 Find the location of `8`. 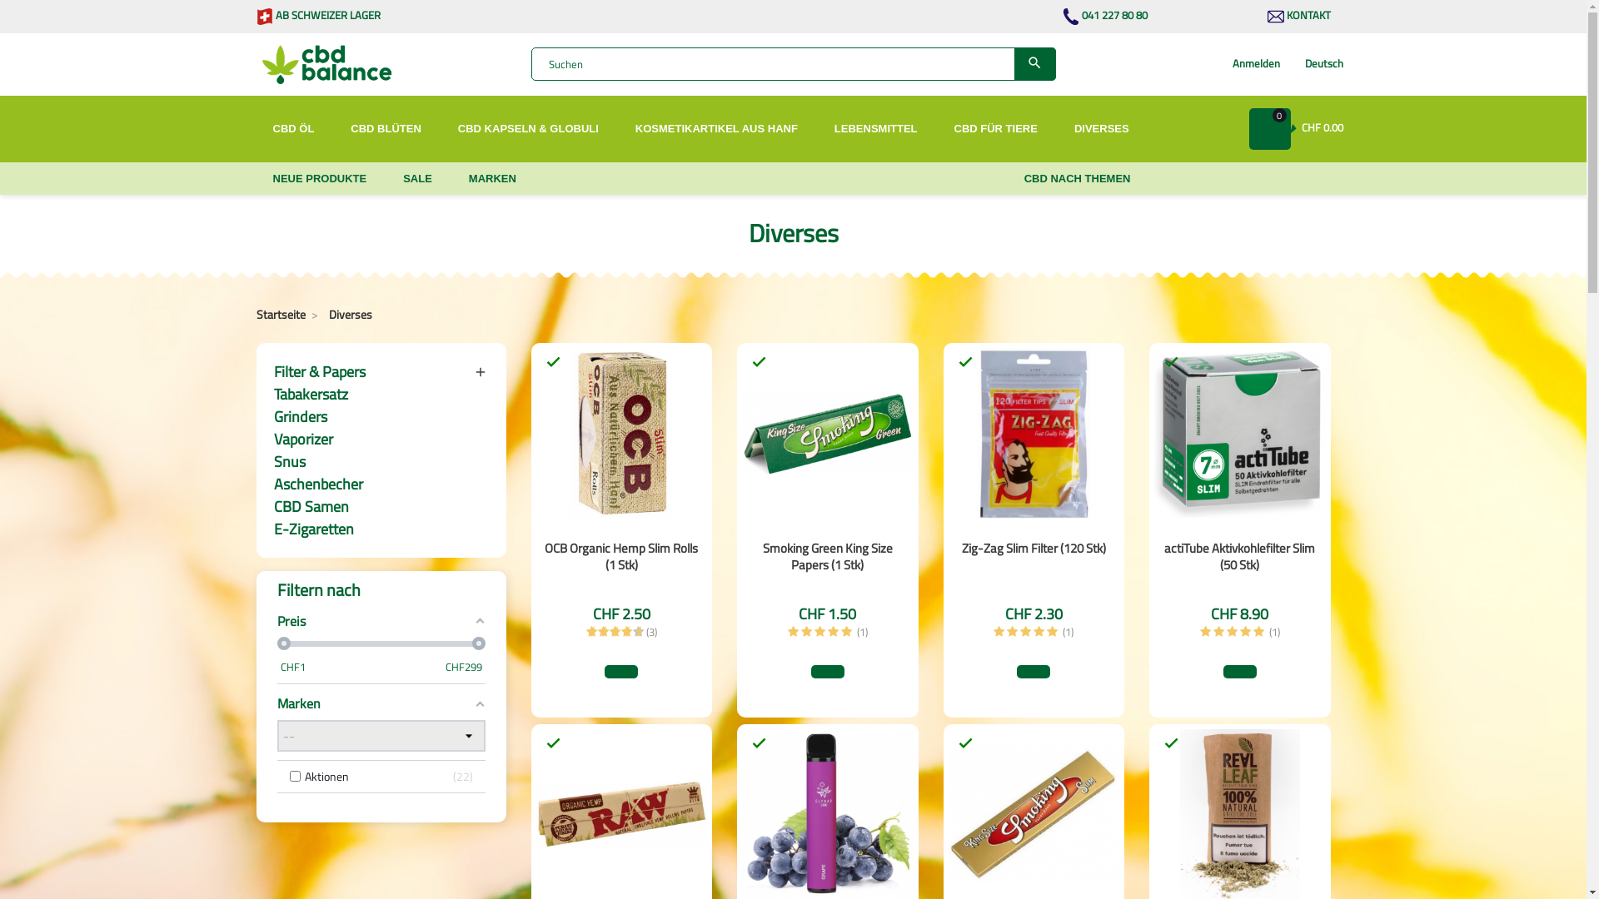

8 is located at coordinates (626, 633).